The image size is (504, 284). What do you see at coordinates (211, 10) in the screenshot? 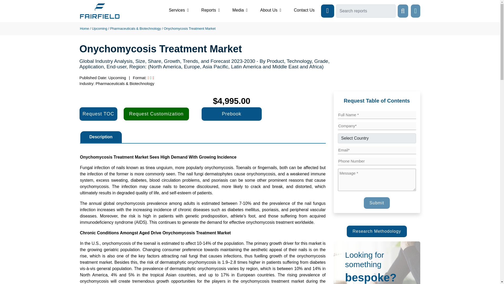
I see `Reports` at bounding box center [211, 10].